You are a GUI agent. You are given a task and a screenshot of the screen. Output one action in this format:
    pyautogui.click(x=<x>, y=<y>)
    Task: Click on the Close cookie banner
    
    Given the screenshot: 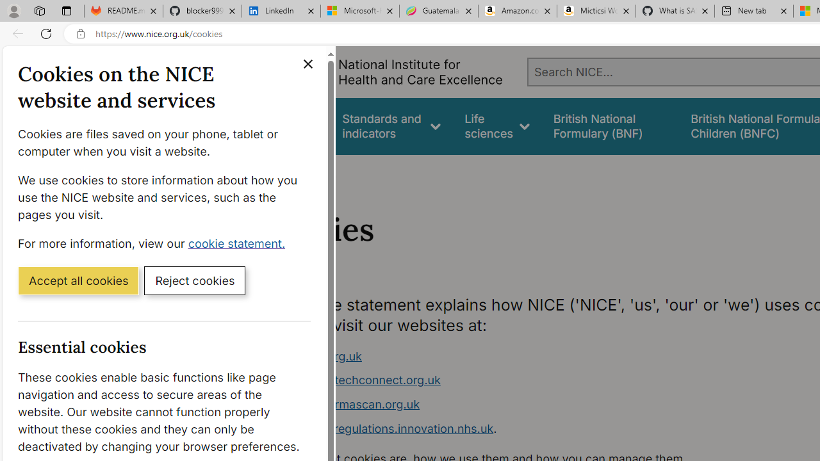 What is the action you would take?
    pyautogui.click(x=307, y=64)
    